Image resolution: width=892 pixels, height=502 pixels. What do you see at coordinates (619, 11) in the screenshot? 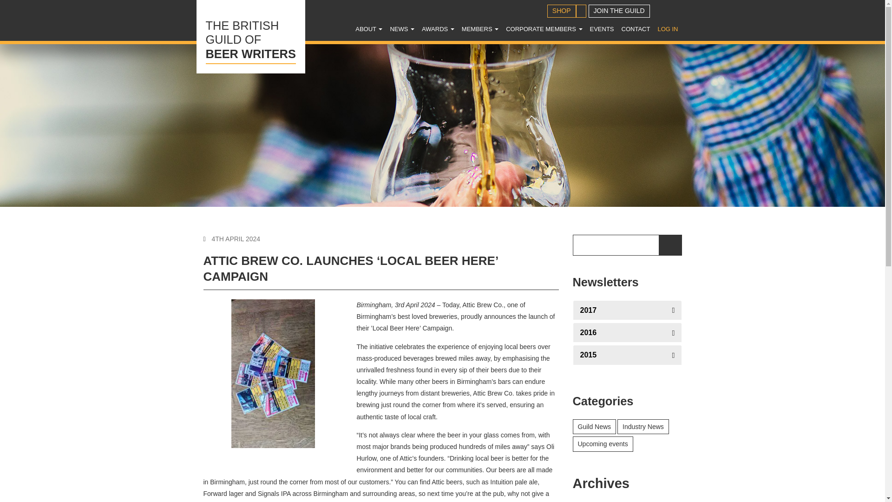
I see `JOIN THE GUILD` at bounding box center [619, 11].